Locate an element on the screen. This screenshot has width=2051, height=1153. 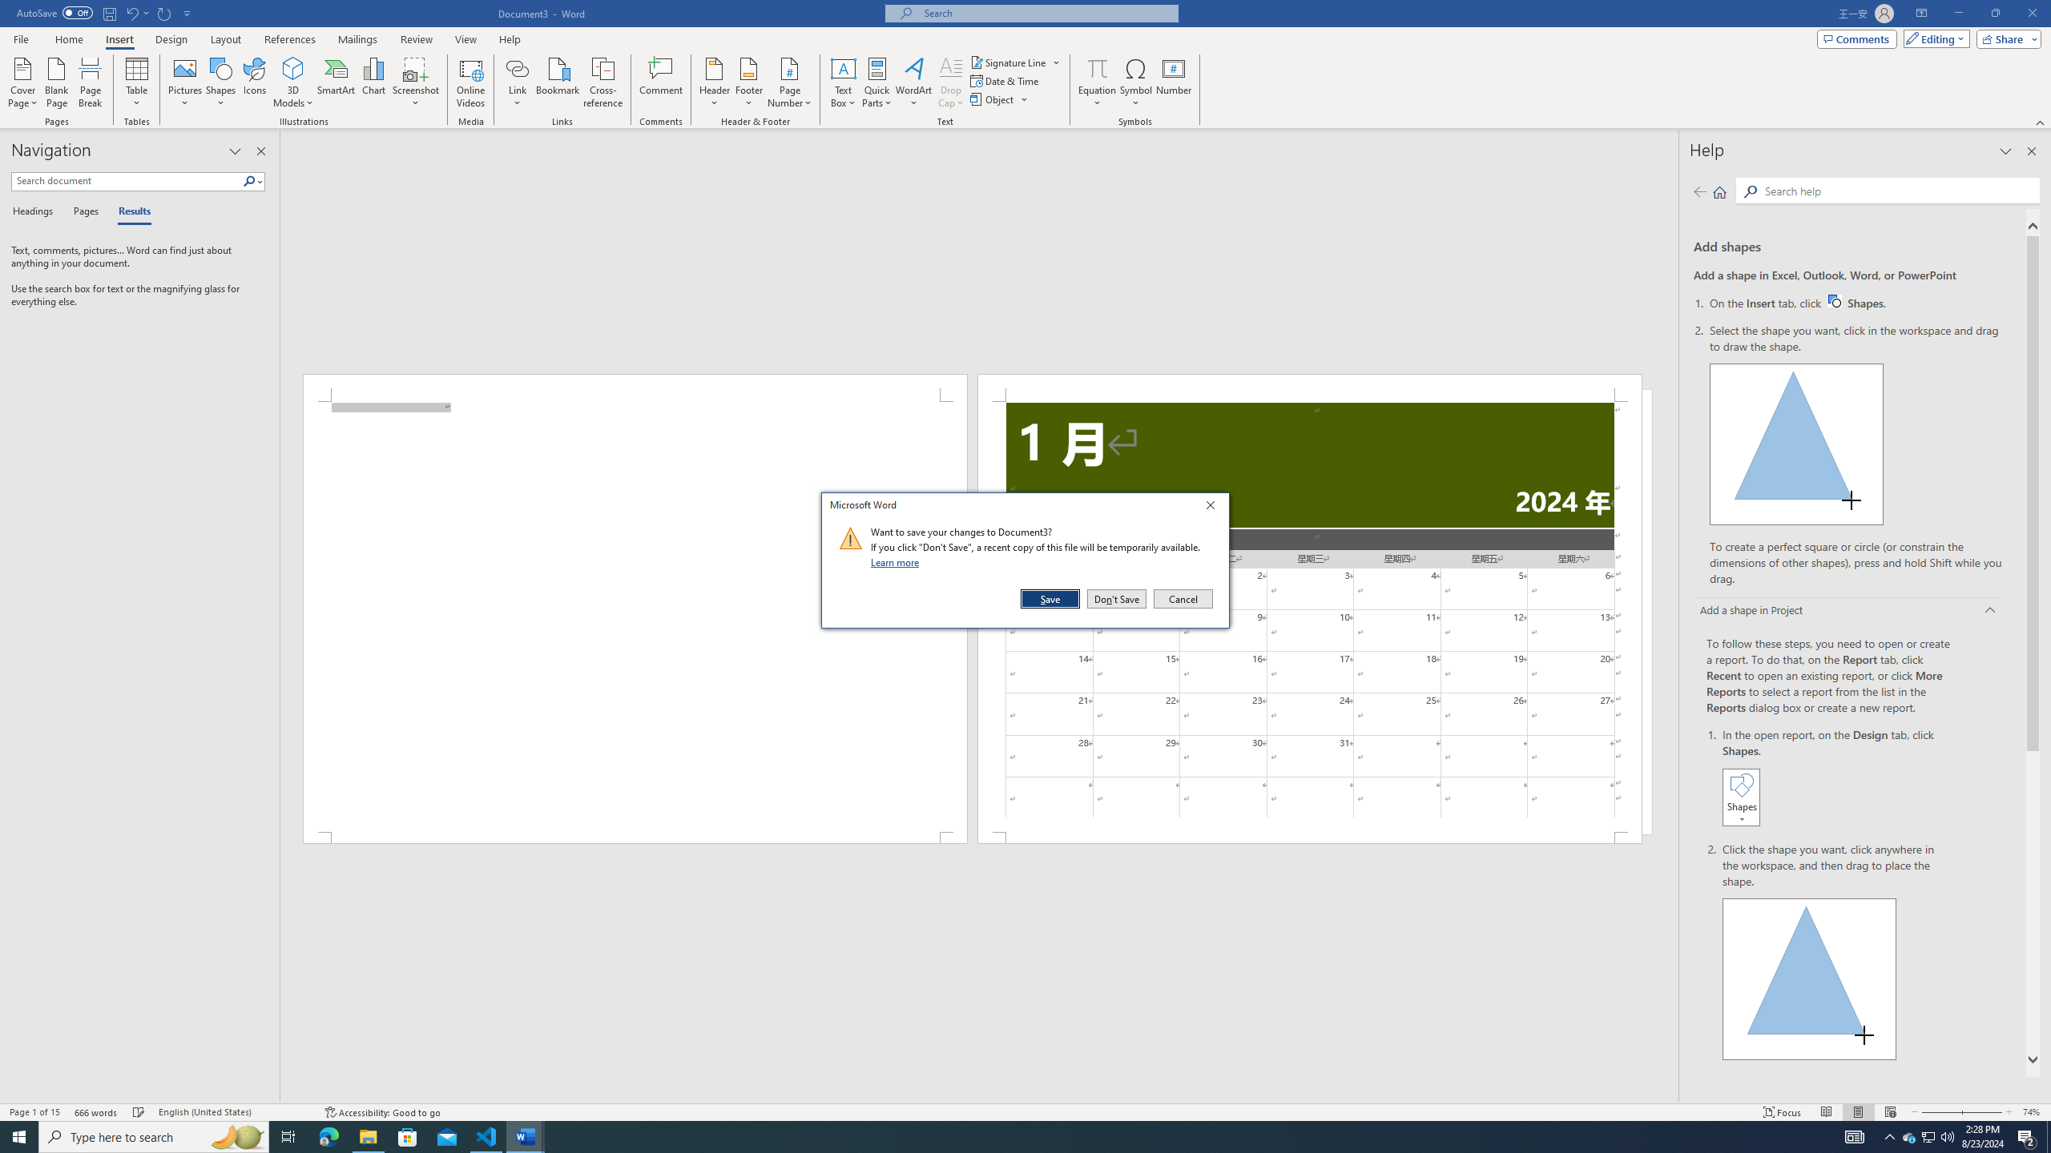
Header is located at coordinates (715, 82).